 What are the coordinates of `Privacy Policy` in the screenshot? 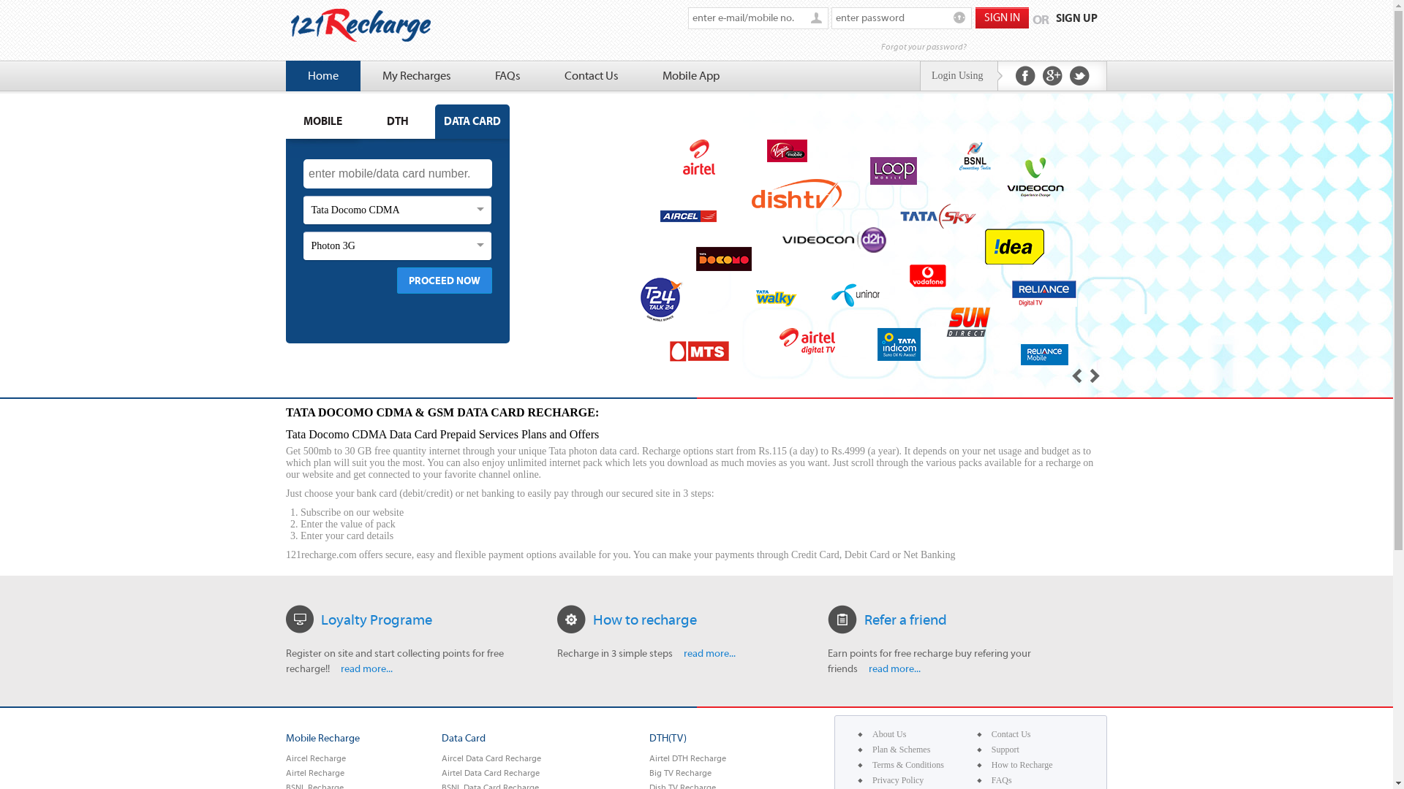 It's located at (898, 780).